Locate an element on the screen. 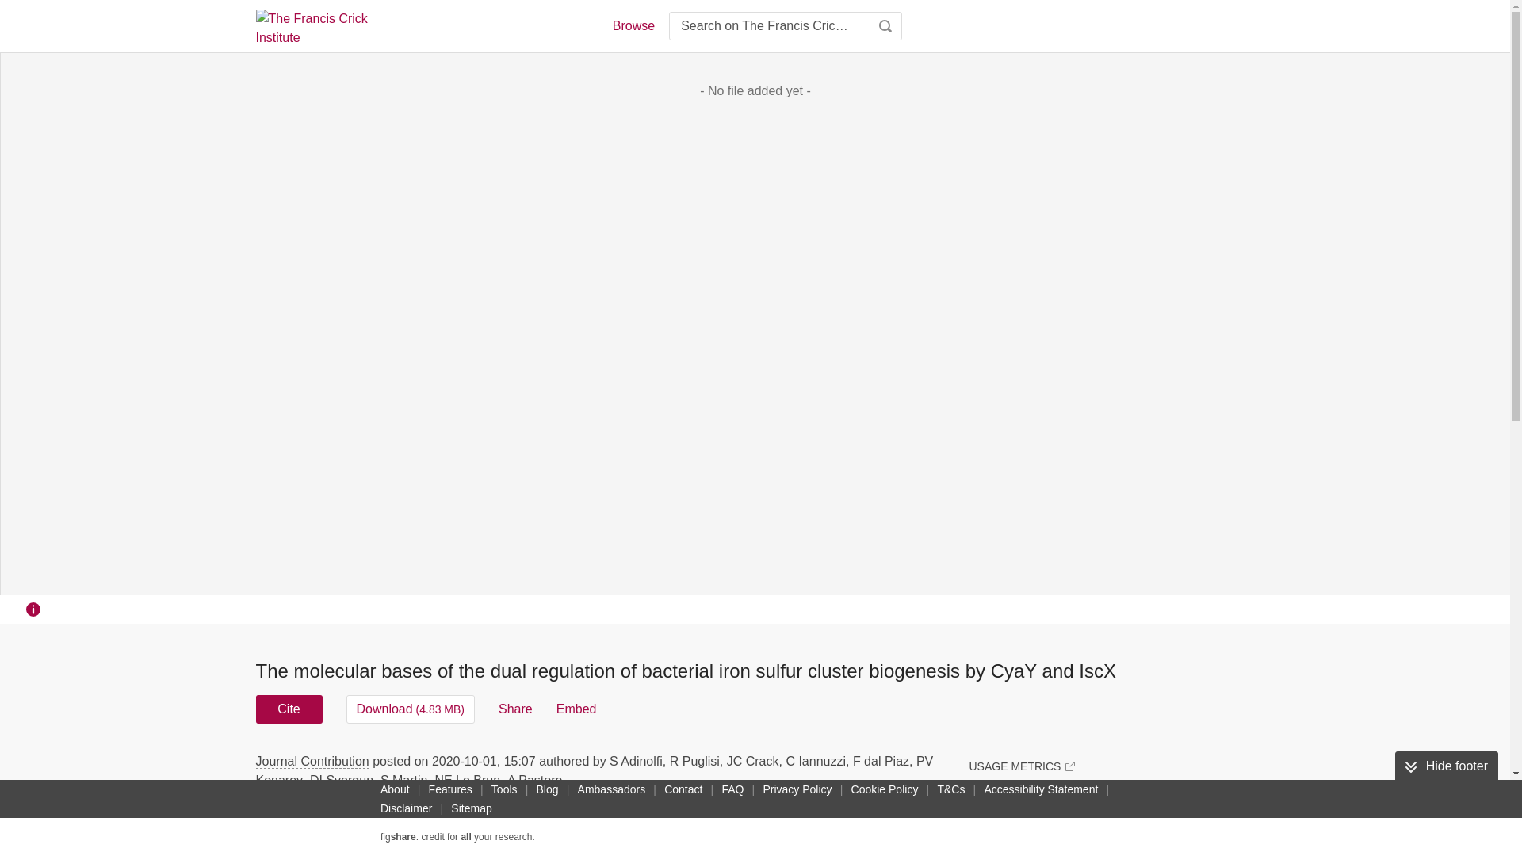  Features is located at coordinates (450, 789).